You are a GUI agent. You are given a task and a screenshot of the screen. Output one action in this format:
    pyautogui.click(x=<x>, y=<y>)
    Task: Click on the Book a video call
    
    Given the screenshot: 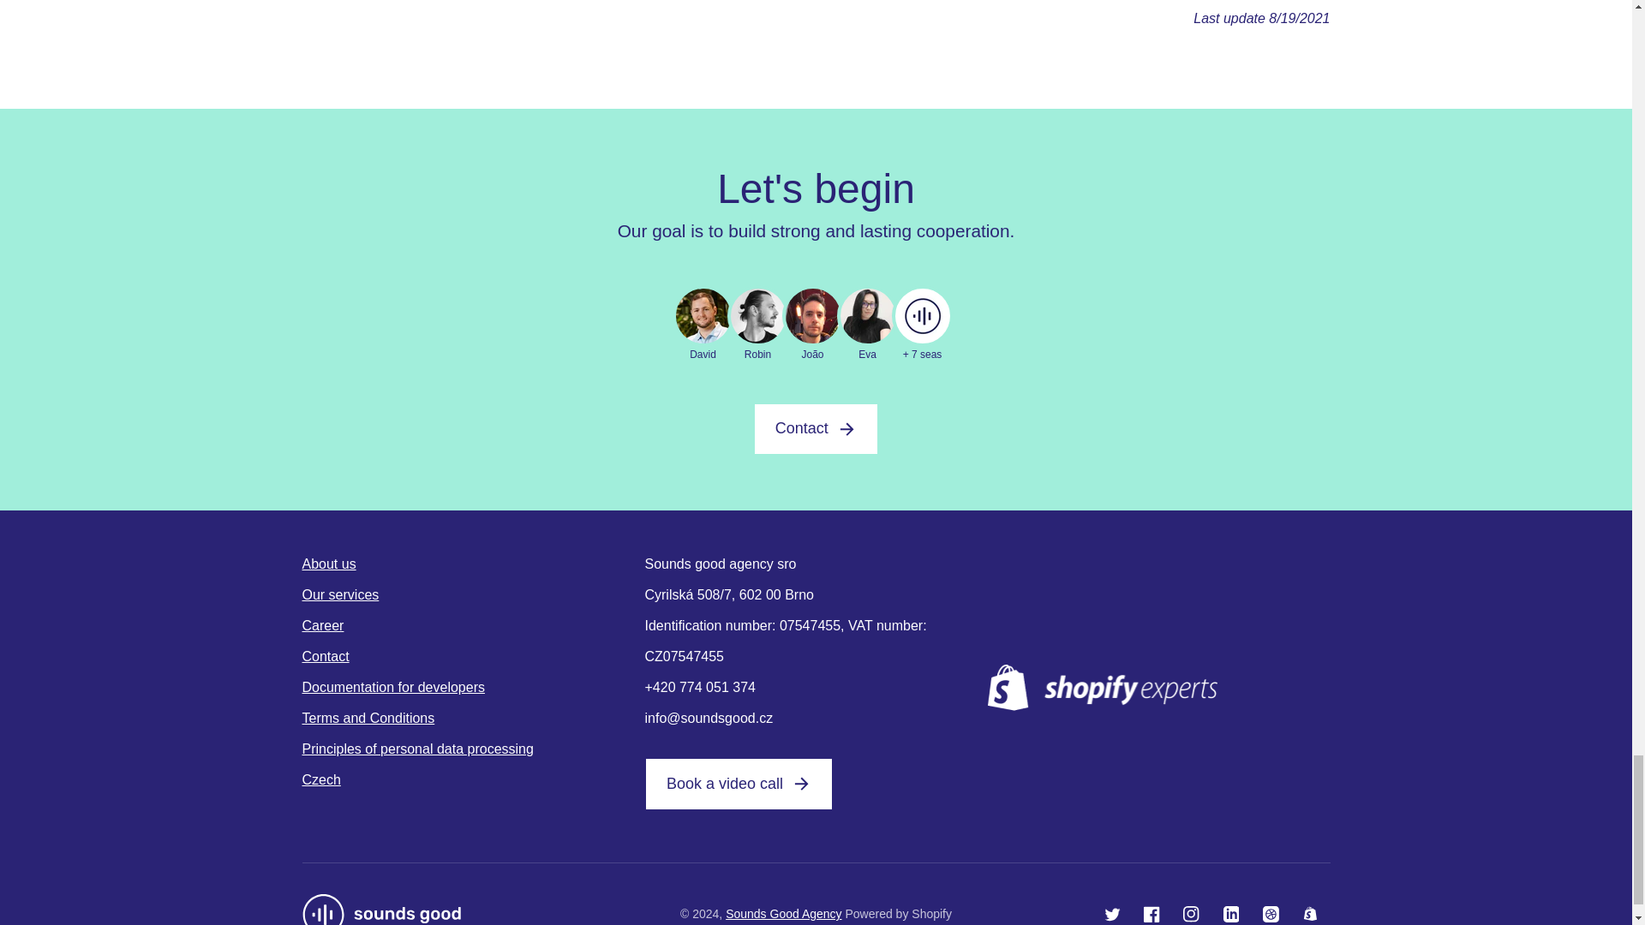 What is the action you would take?
    pyautogui.click(x=739, y=785)
    